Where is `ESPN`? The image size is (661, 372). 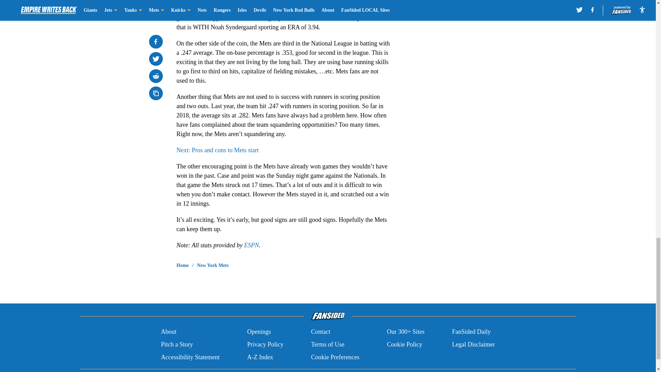 ESPN is located at coordinates (251, 245).